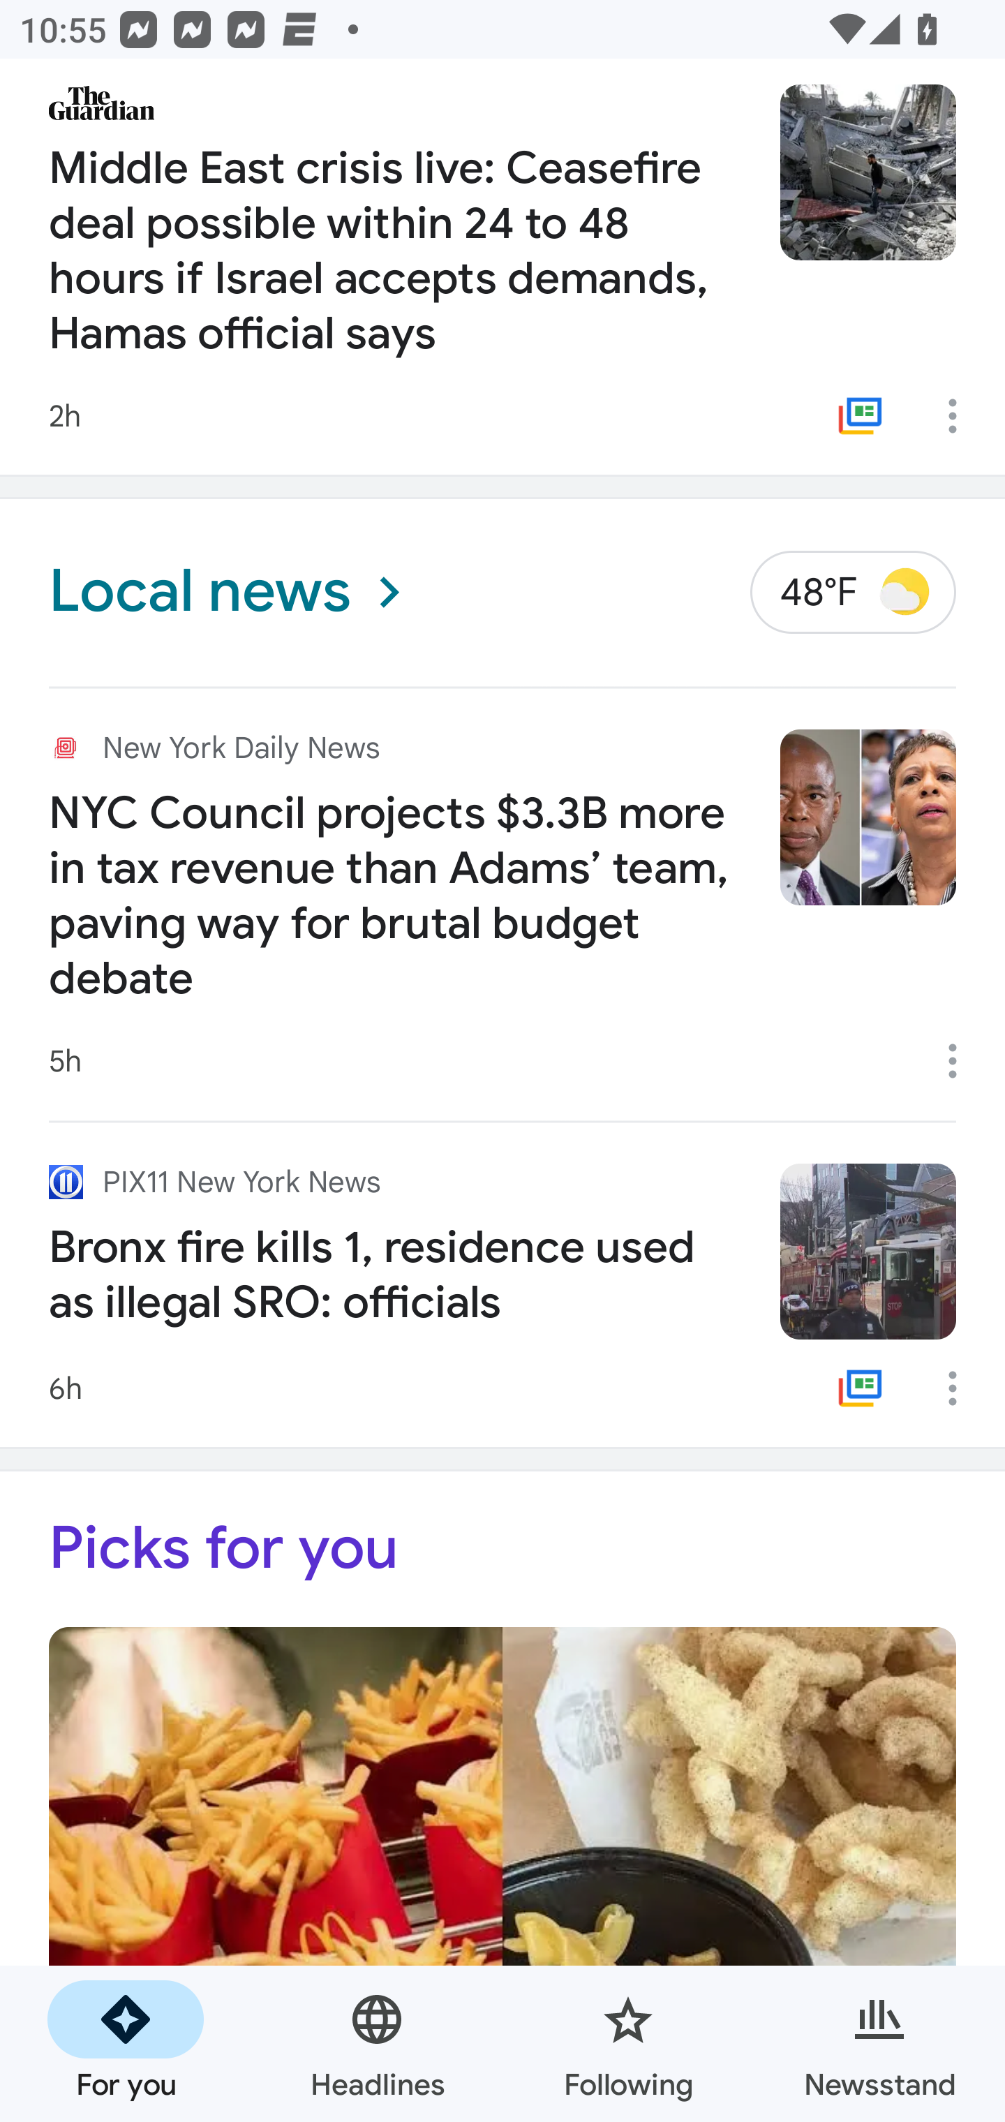  I want to click on More options, so click(962, 1061).